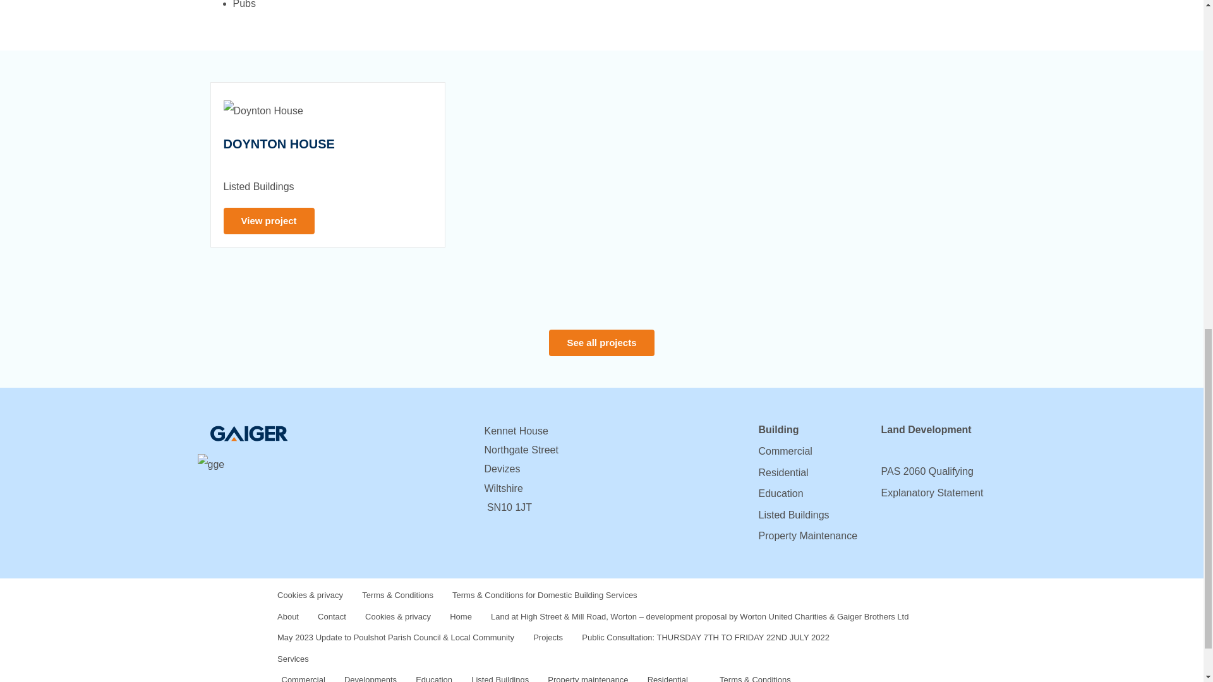 The height and width of the screenshot is (682, 1213). Describe the element at coordinates (489, 659) in the screenshot. I see `Services` at that location.